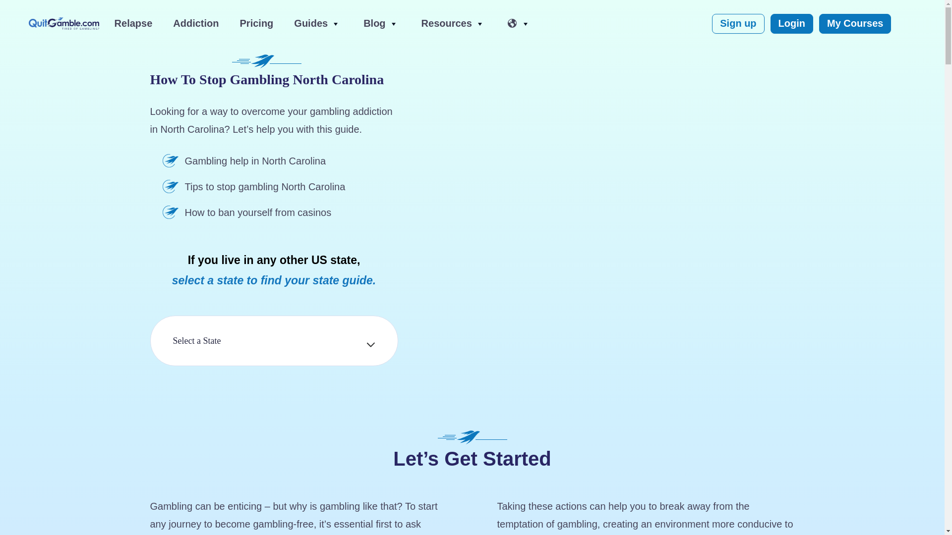 The width and height of the screenshot is (952, 535). Describe the element at coordinates (196, 23) in the screenshot. I see `Addiction` at that location.